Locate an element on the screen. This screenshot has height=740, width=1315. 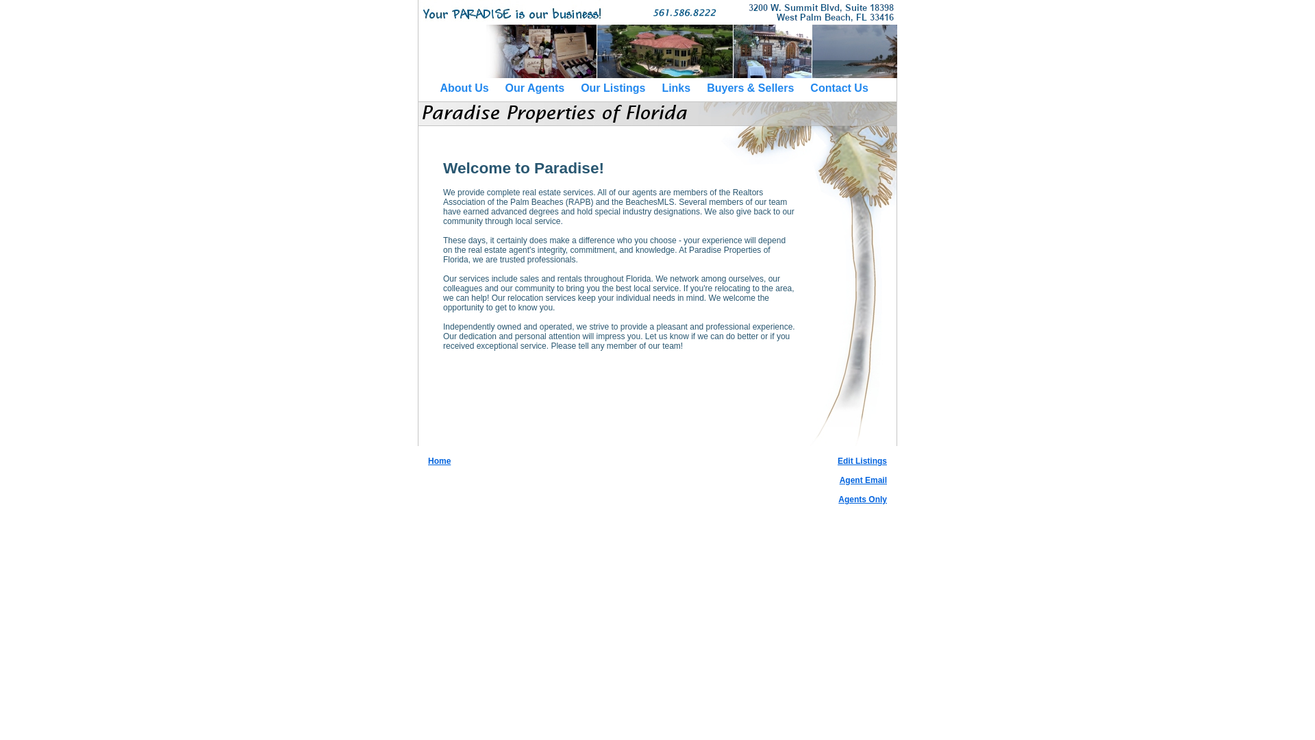
Links is located at coordinates (675, 88).